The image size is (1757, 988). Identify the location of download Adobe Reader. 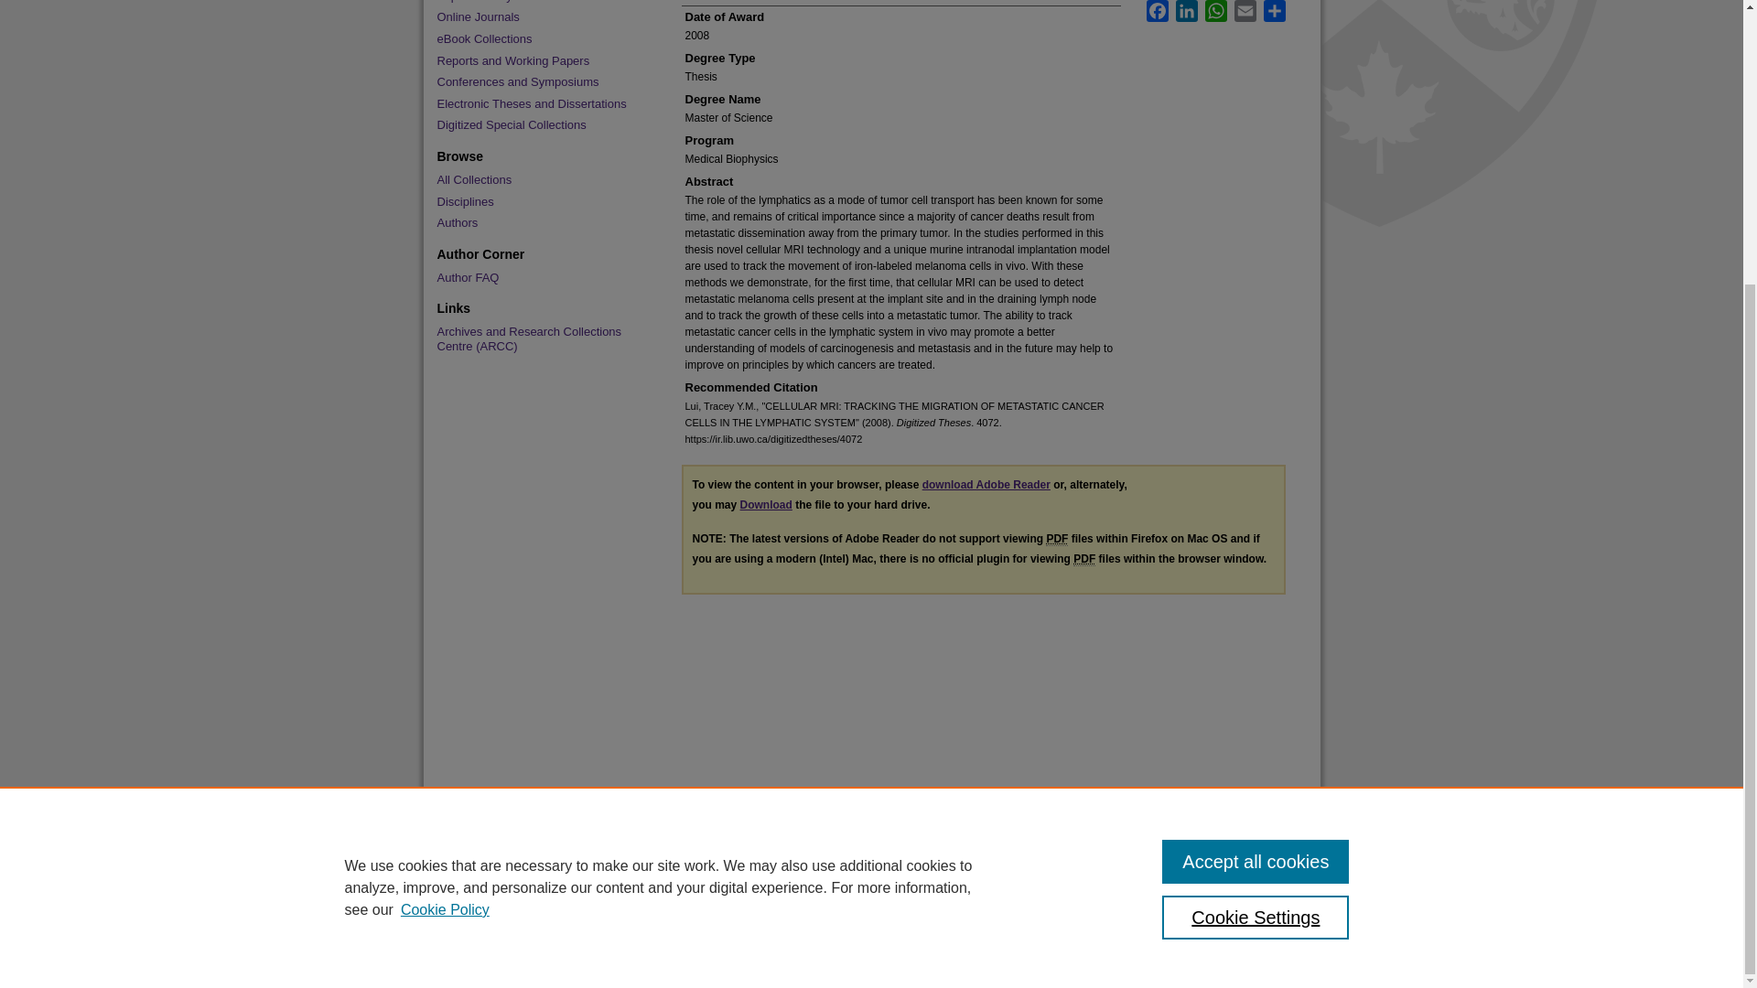
(986, 484).